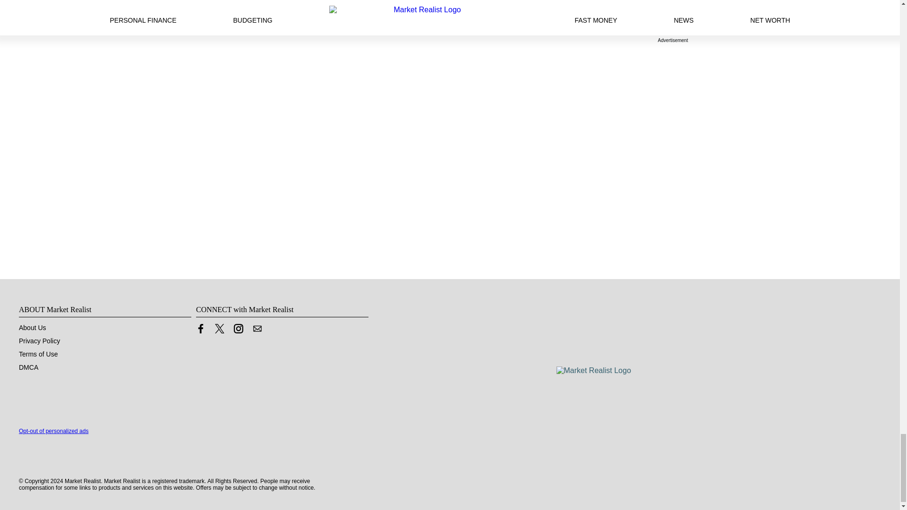 Image resolution: width=907 pixels, height=510 pixels. Describe the element at coordinates (238, 331) in the screenshot. I see `Link to Instagram` at that location.